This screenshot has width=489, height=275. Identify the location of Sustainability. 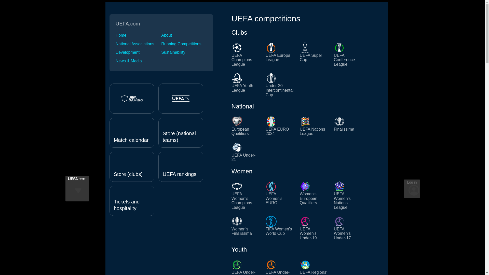
(184, 52).